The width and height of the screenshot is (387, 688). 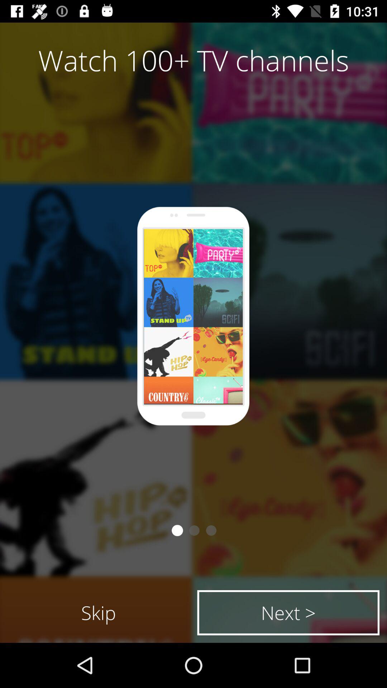 What do you see at coordinates (99, 613) in the screenshot?
I see `flip to skip item` at bounding box center [99, 613].